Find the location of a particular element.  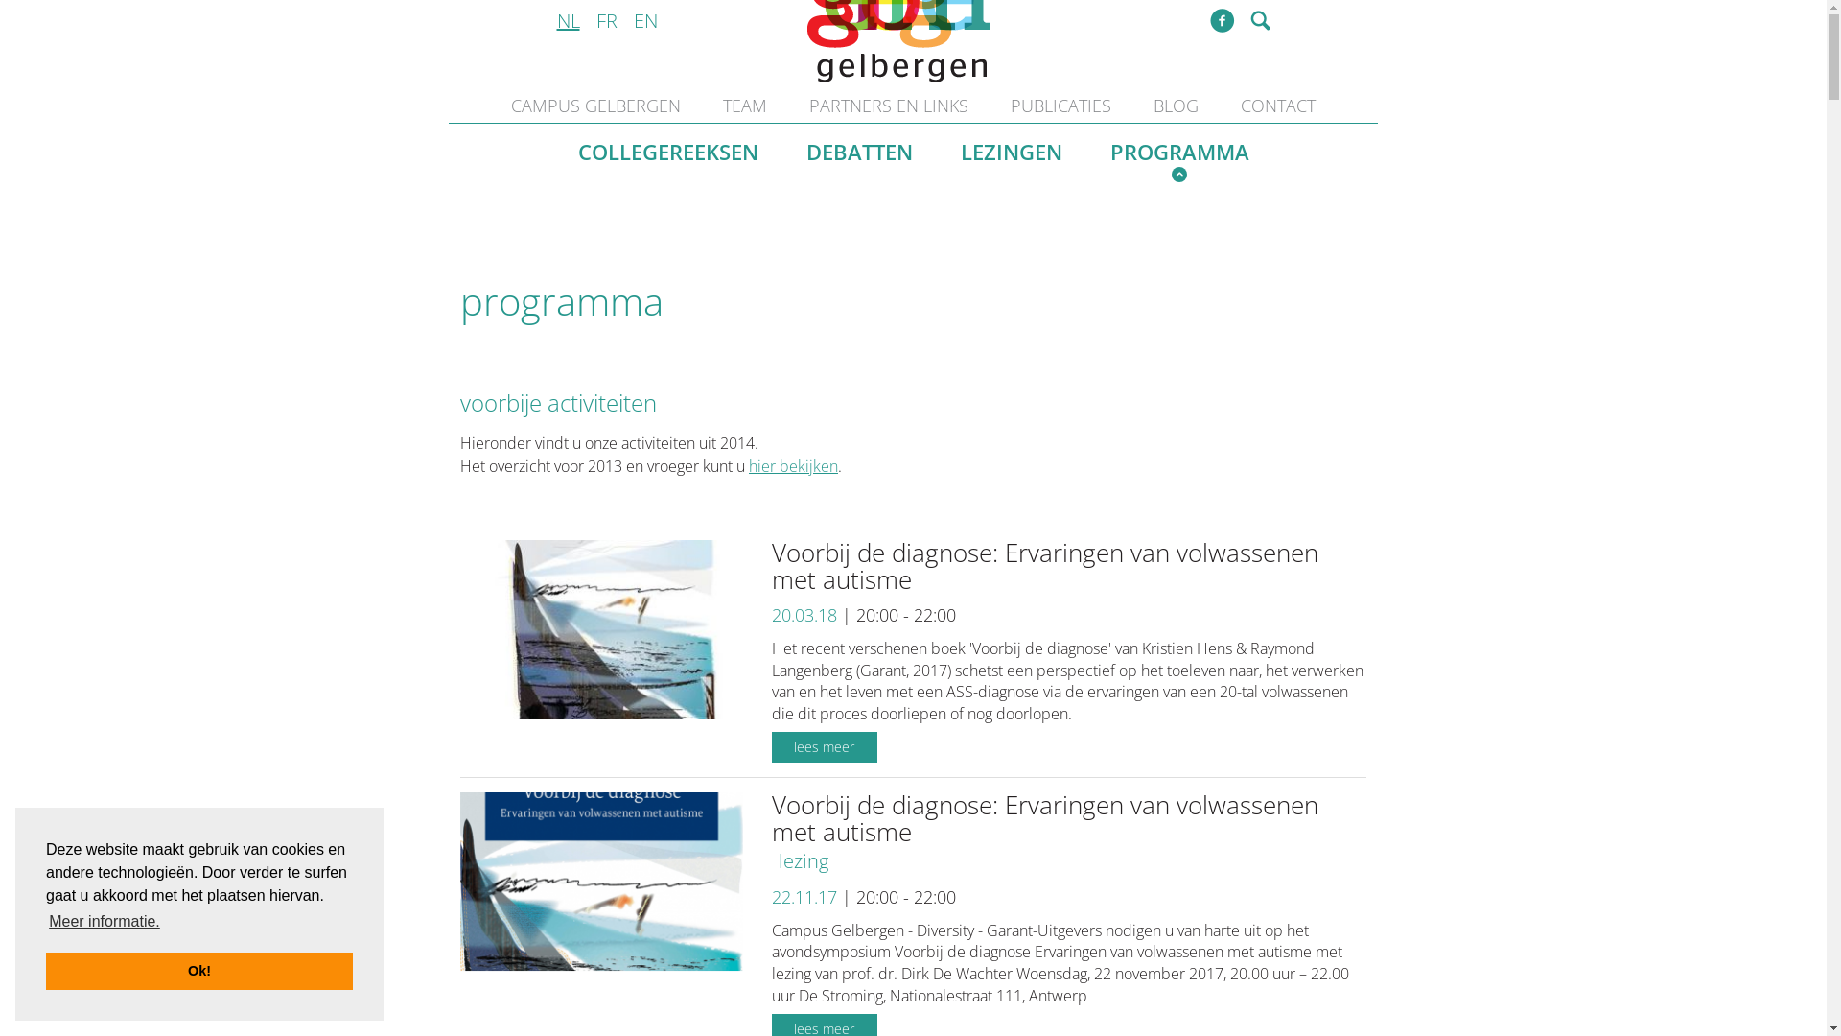

Ok! is located at coordinates (199, 971).